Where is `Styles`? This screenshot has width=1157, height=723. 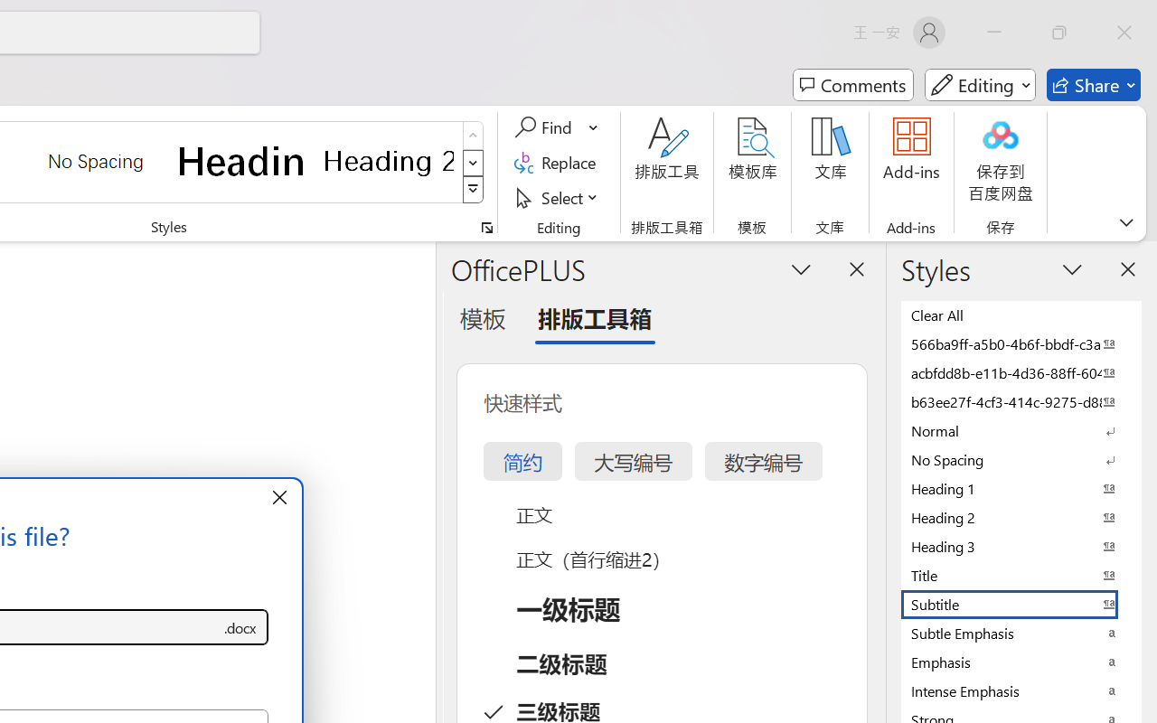 Styles is located at coordinates (474, 190).